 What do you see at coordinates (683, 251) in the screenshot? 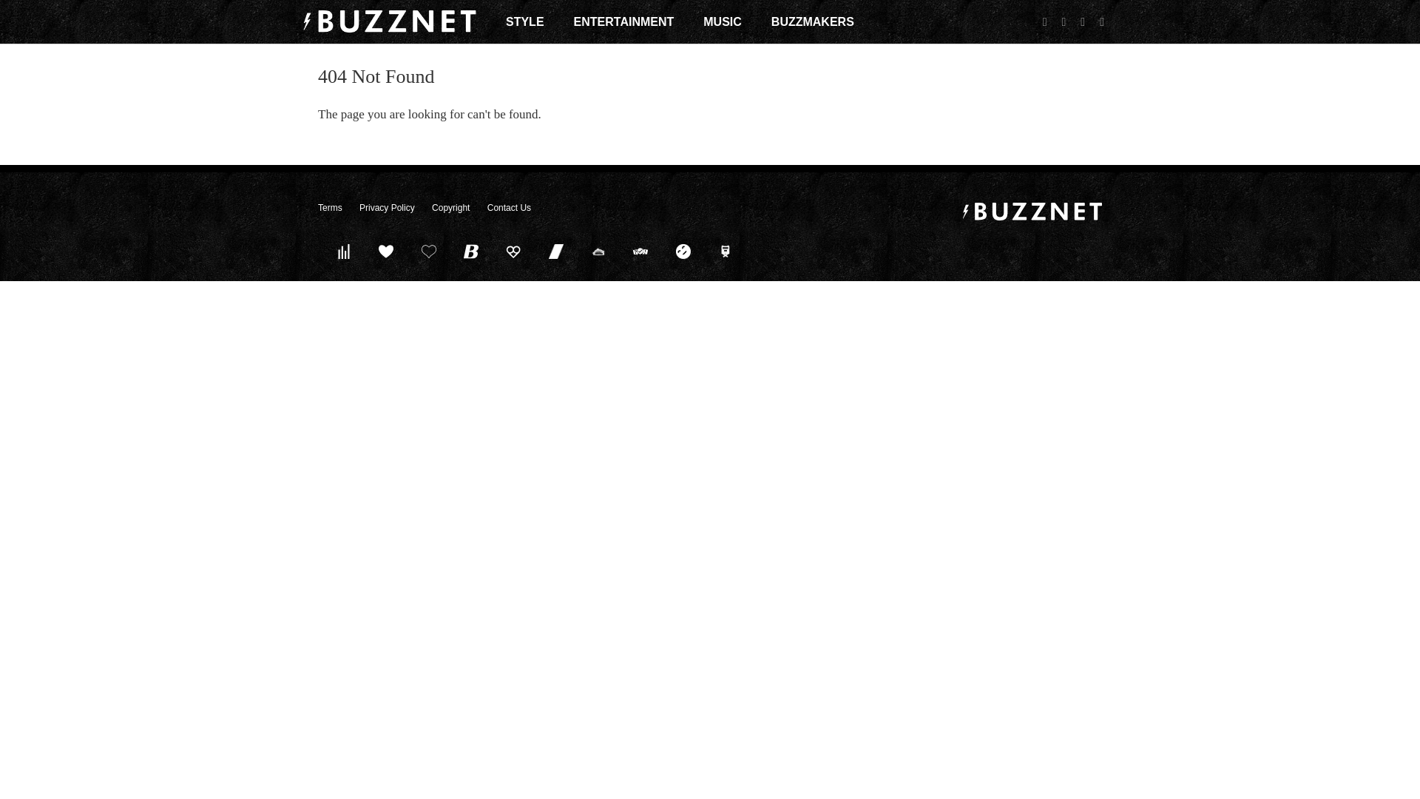
I see `Daily Funny` at bounding box center [683, 251].